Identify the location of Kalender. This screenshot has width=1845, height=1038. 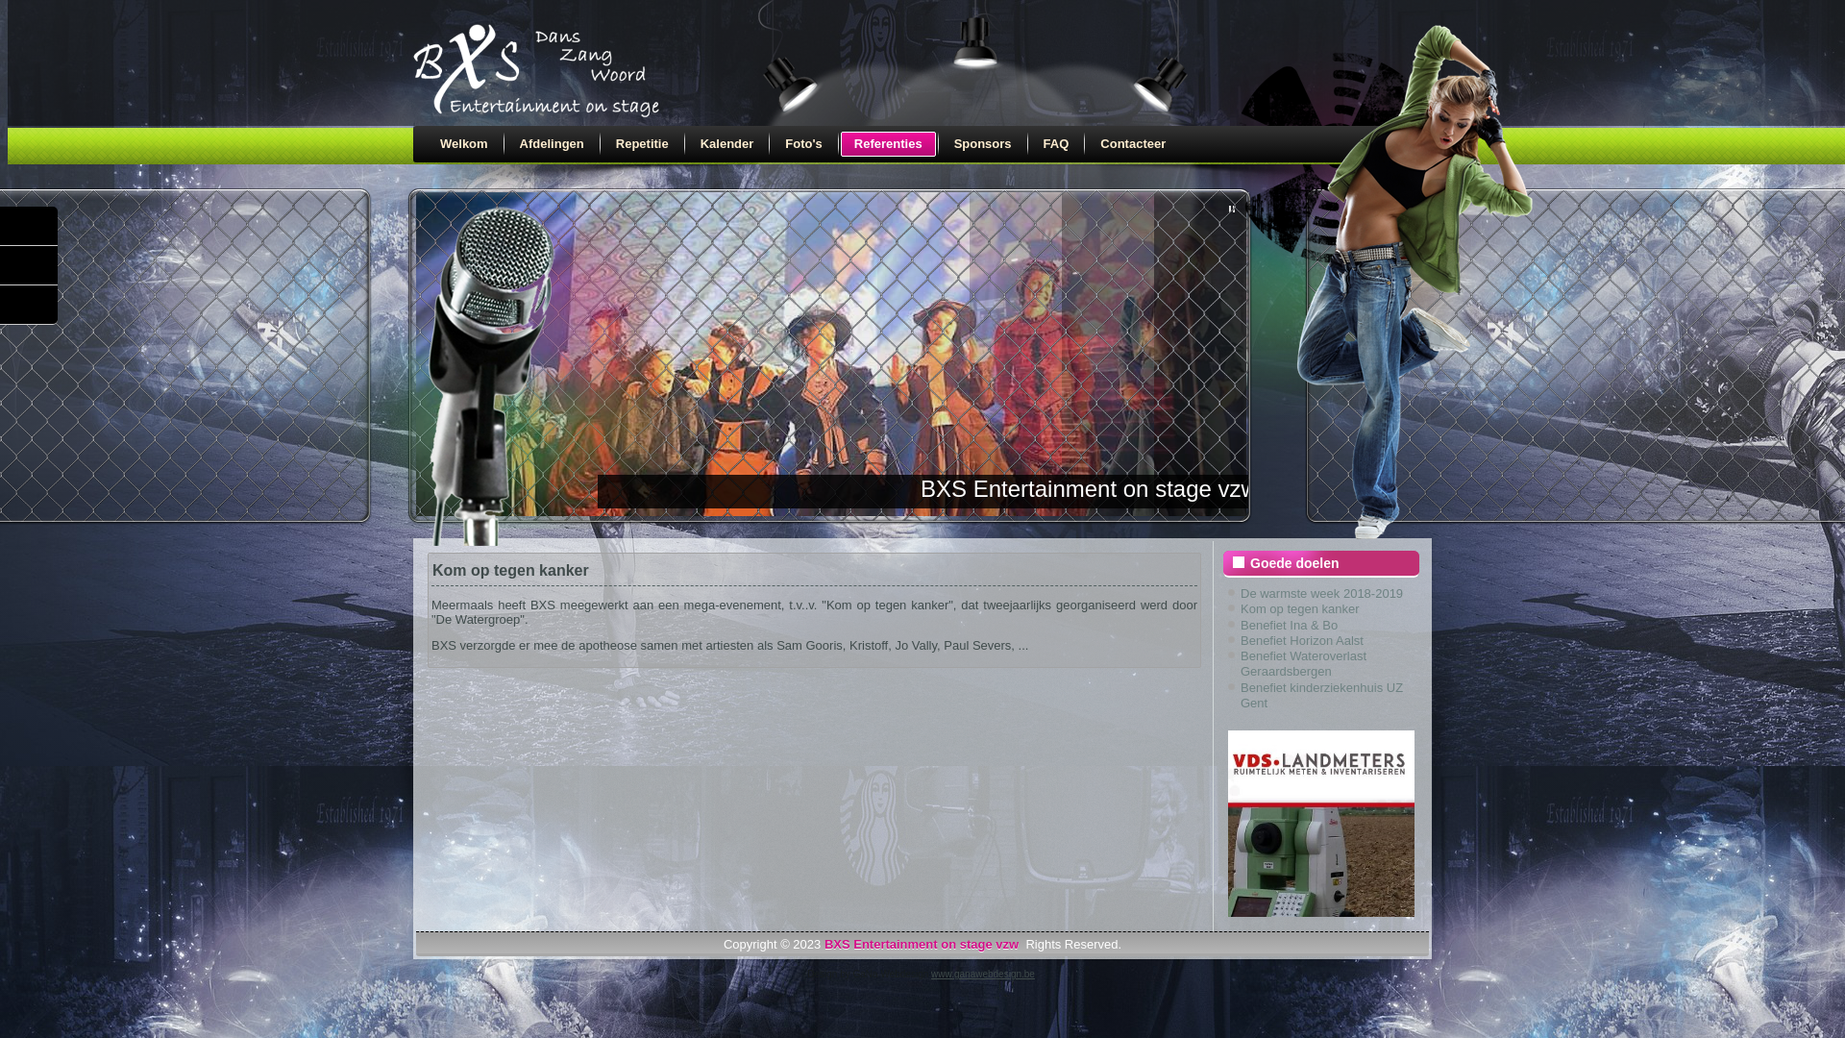
(727, 144).